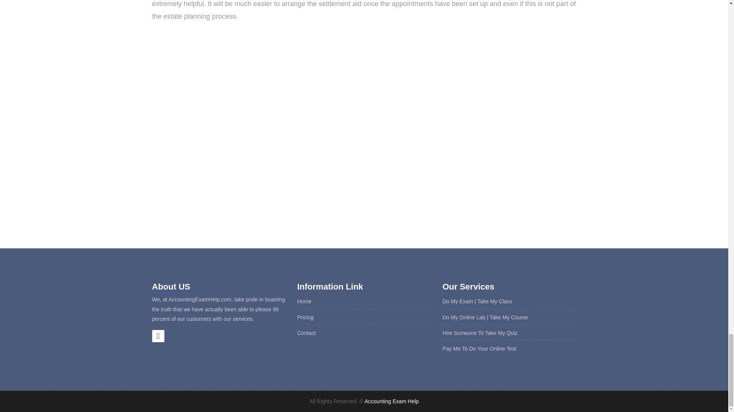  I want to click on Accounting Exam Help, so click(392, 401).